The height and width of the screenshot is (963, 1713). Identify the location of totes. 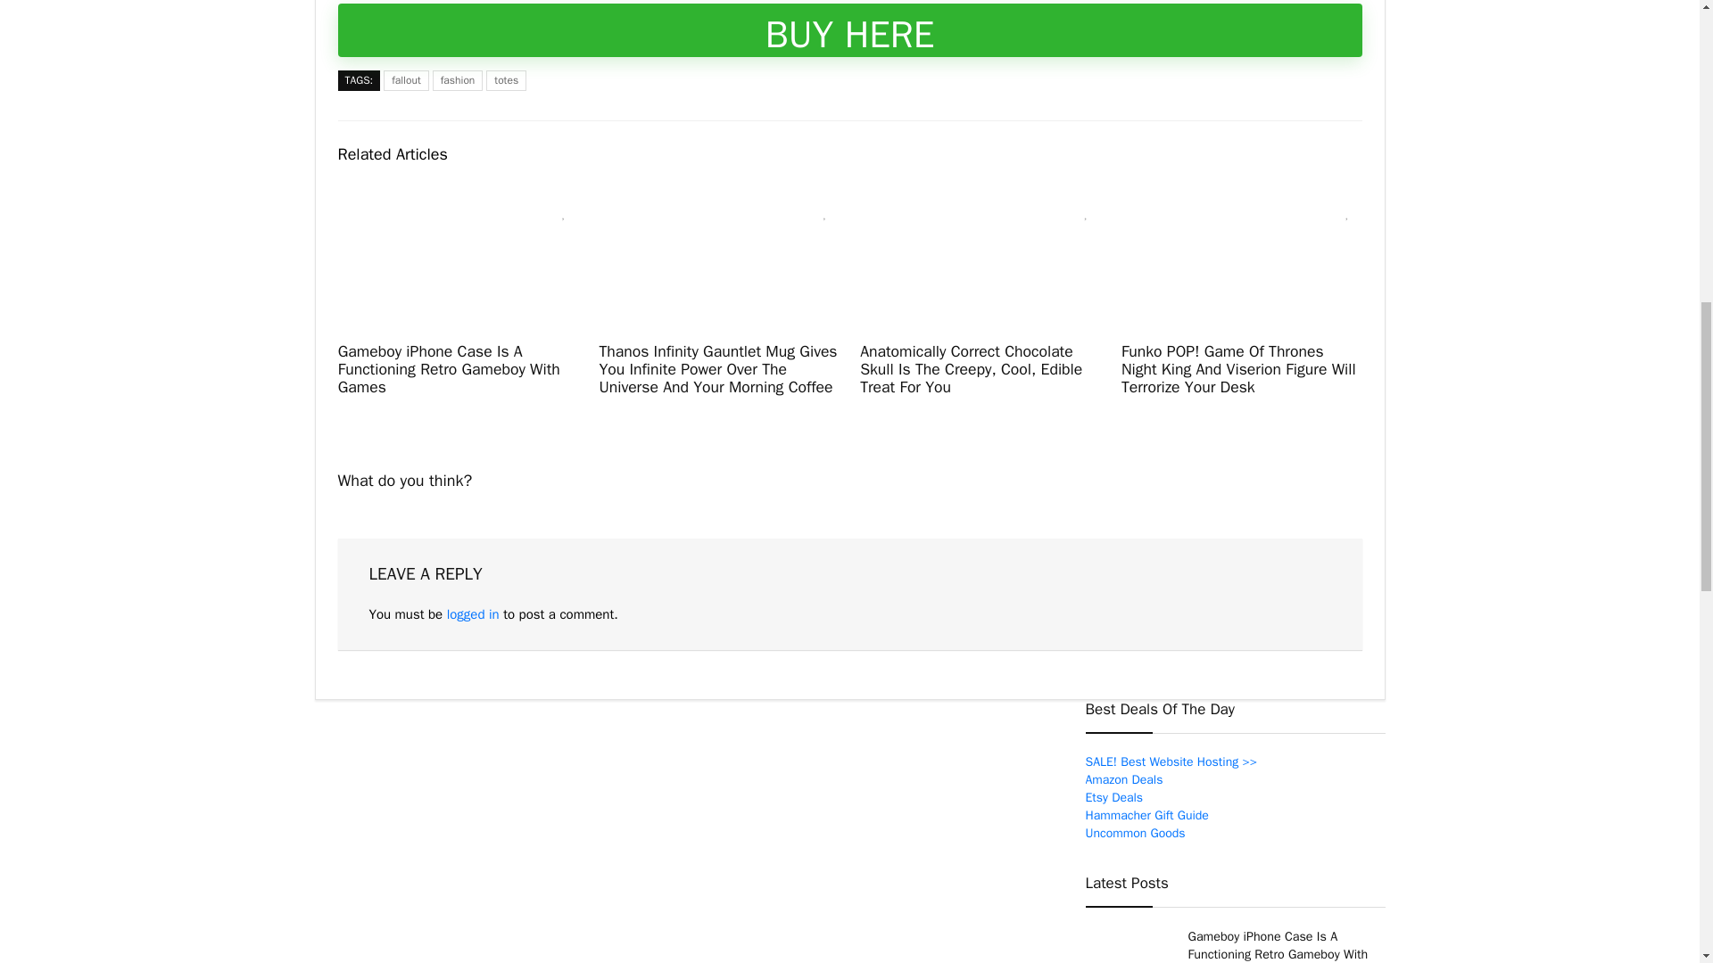
(506, 80).